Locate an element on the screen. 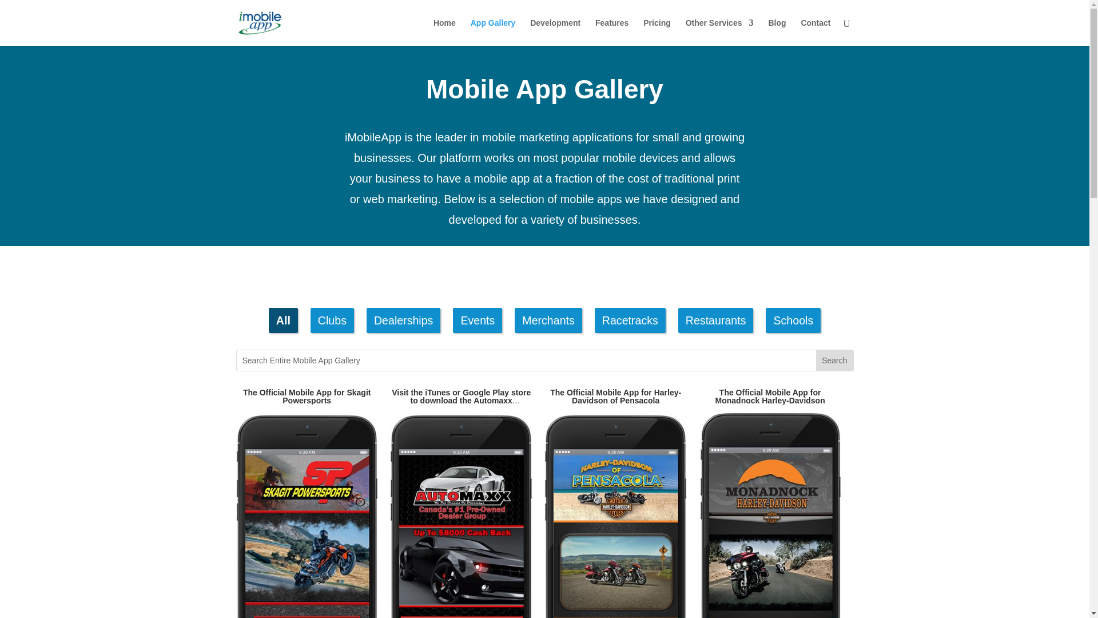  Racetracks is located at coordinates (630, 320).